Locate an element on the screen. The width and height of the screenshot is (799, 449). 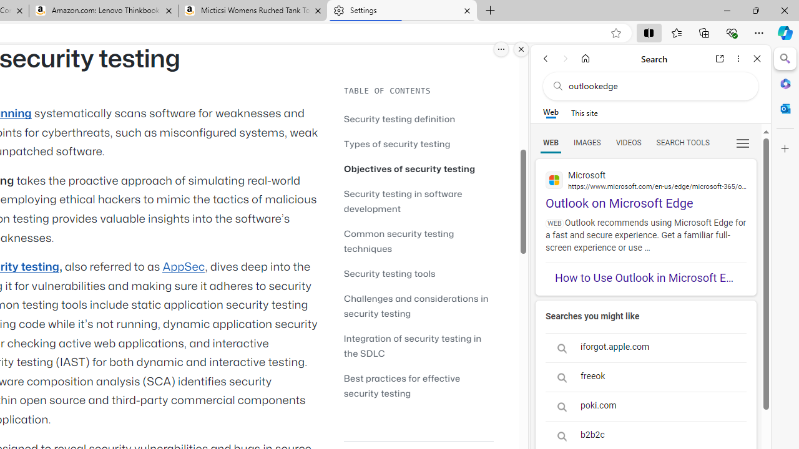
Objectives of security testing is located at coordinates (418, 168).